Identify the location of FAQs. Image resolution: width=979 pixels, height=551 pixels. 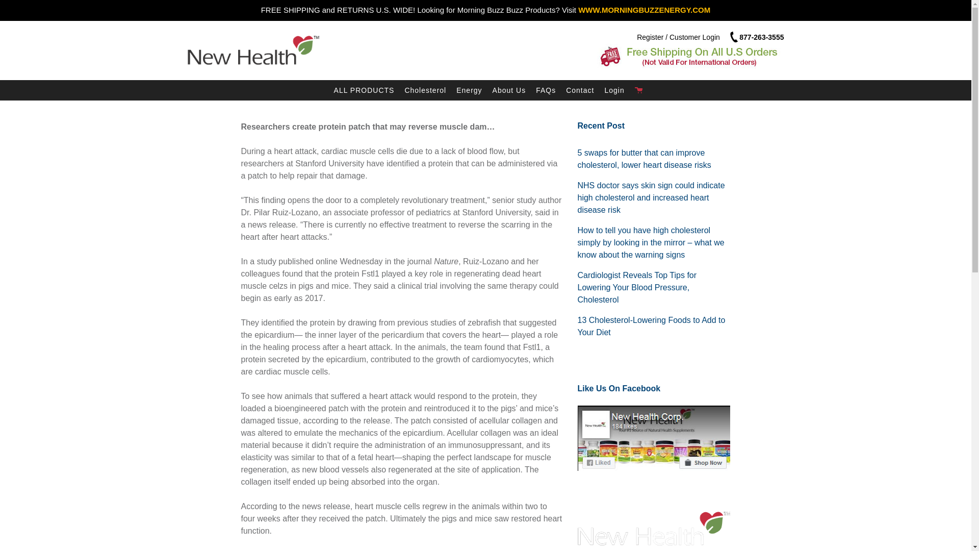
(546, 90).